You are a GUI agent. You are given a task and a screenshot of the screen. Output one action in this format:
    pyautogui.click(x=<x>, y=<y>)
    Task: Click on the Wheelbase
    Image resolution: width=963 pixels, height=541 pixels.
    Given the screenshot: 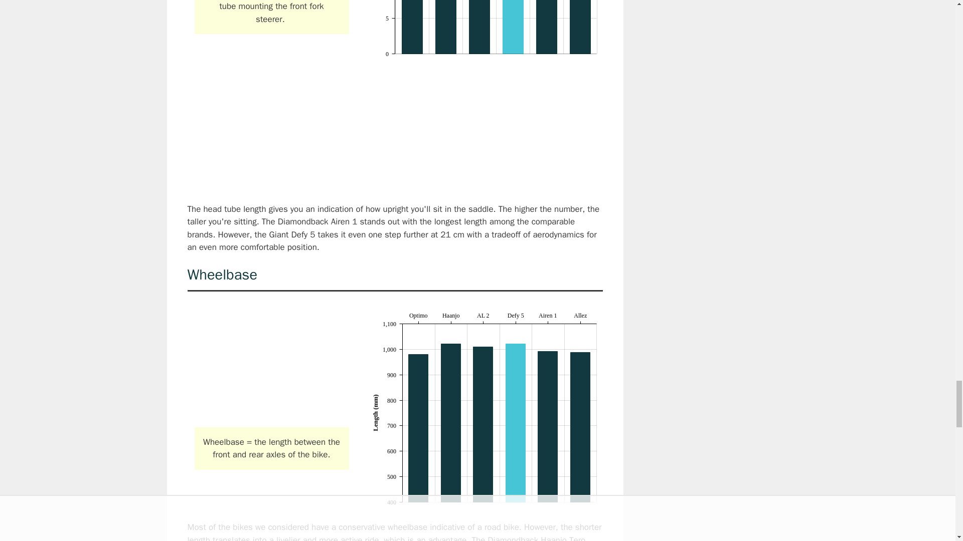 What is the action you would take?
    pyautogui.click(x=271, y=366)
    